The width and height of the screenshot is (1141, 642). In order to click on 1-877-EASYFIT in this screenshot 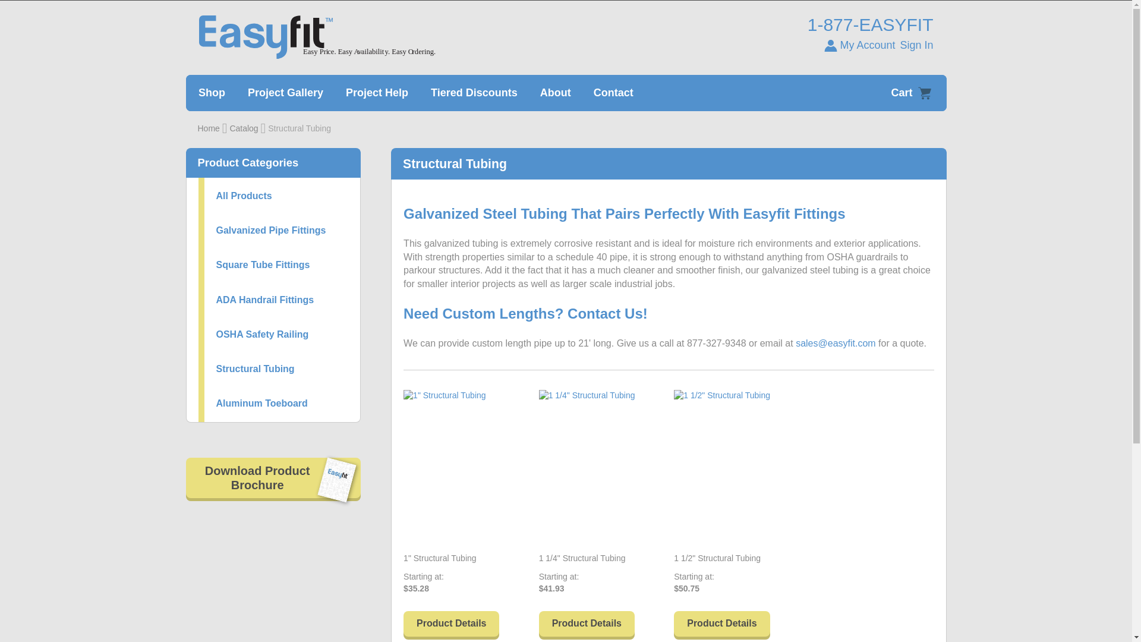, I will do `click(870, 25)`.